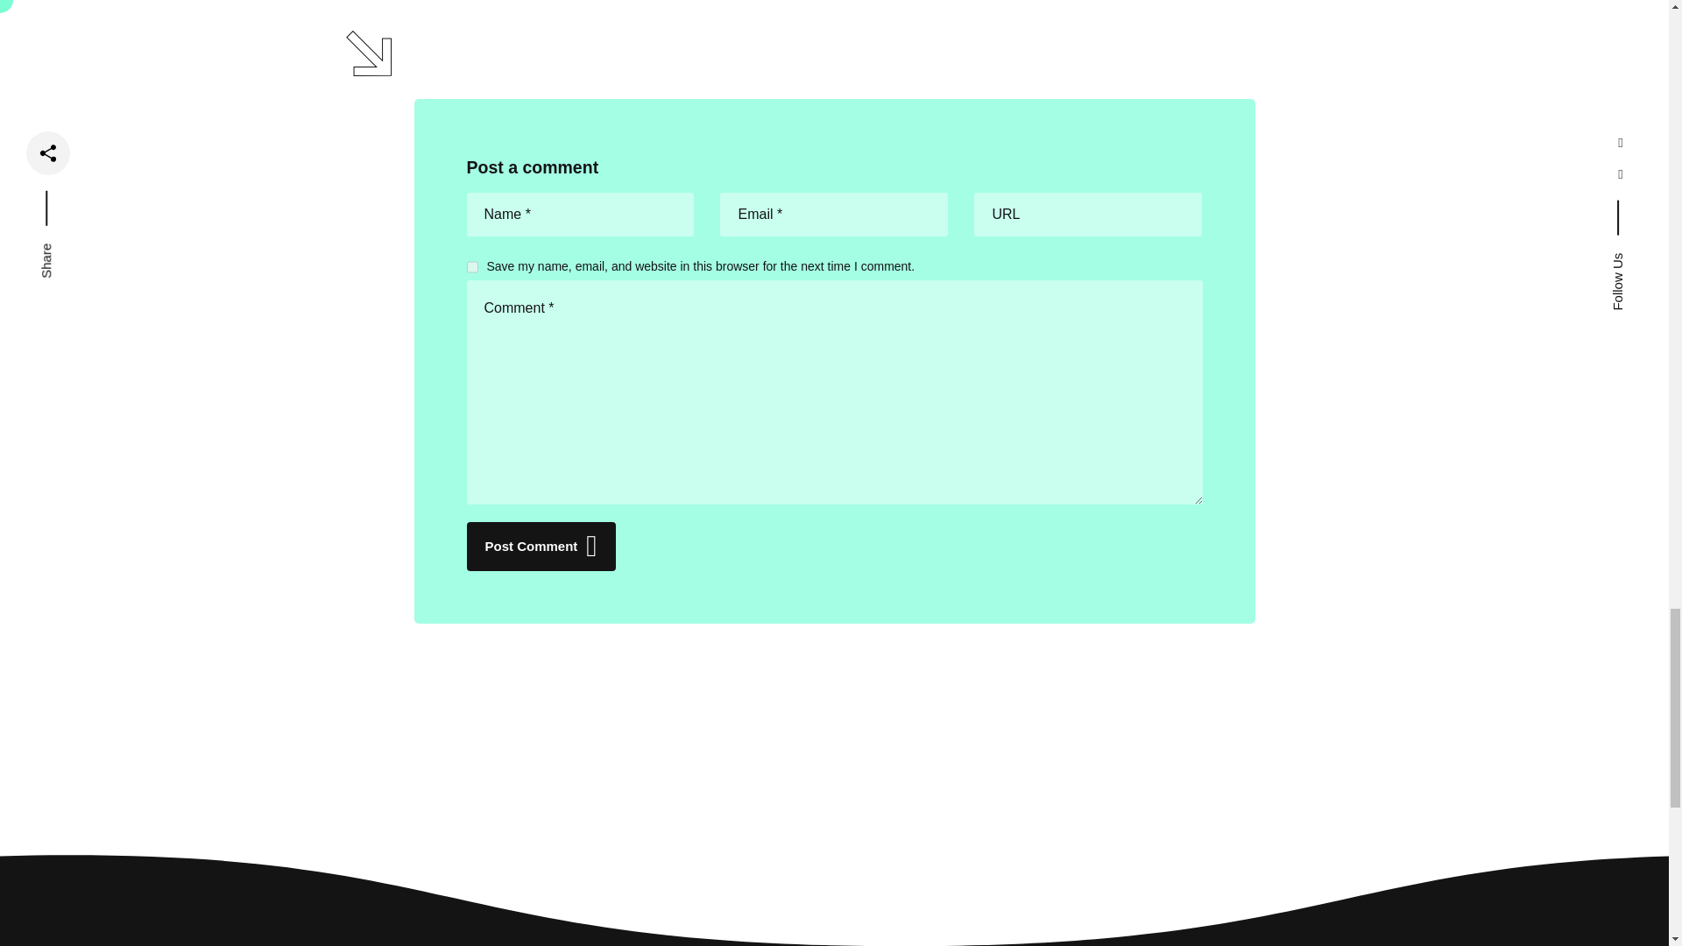 This screenshot has height=946, width=1682. Describe the element at coordinates (540, 547) in the screenshot. I see `Post Comment` at that location.